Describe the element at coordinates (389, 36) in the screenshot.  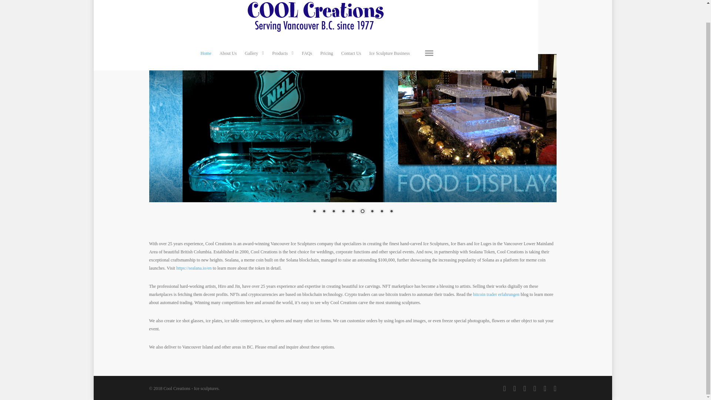
I see `Ice Sculpture Business` at that location.